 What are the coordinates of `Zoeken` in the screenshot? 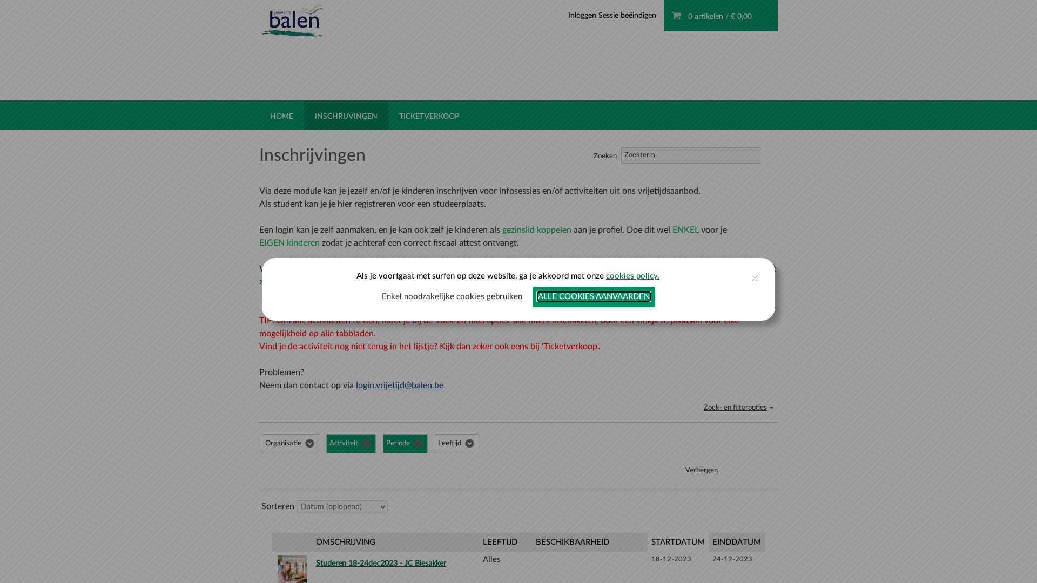 It's located at (752, 471).